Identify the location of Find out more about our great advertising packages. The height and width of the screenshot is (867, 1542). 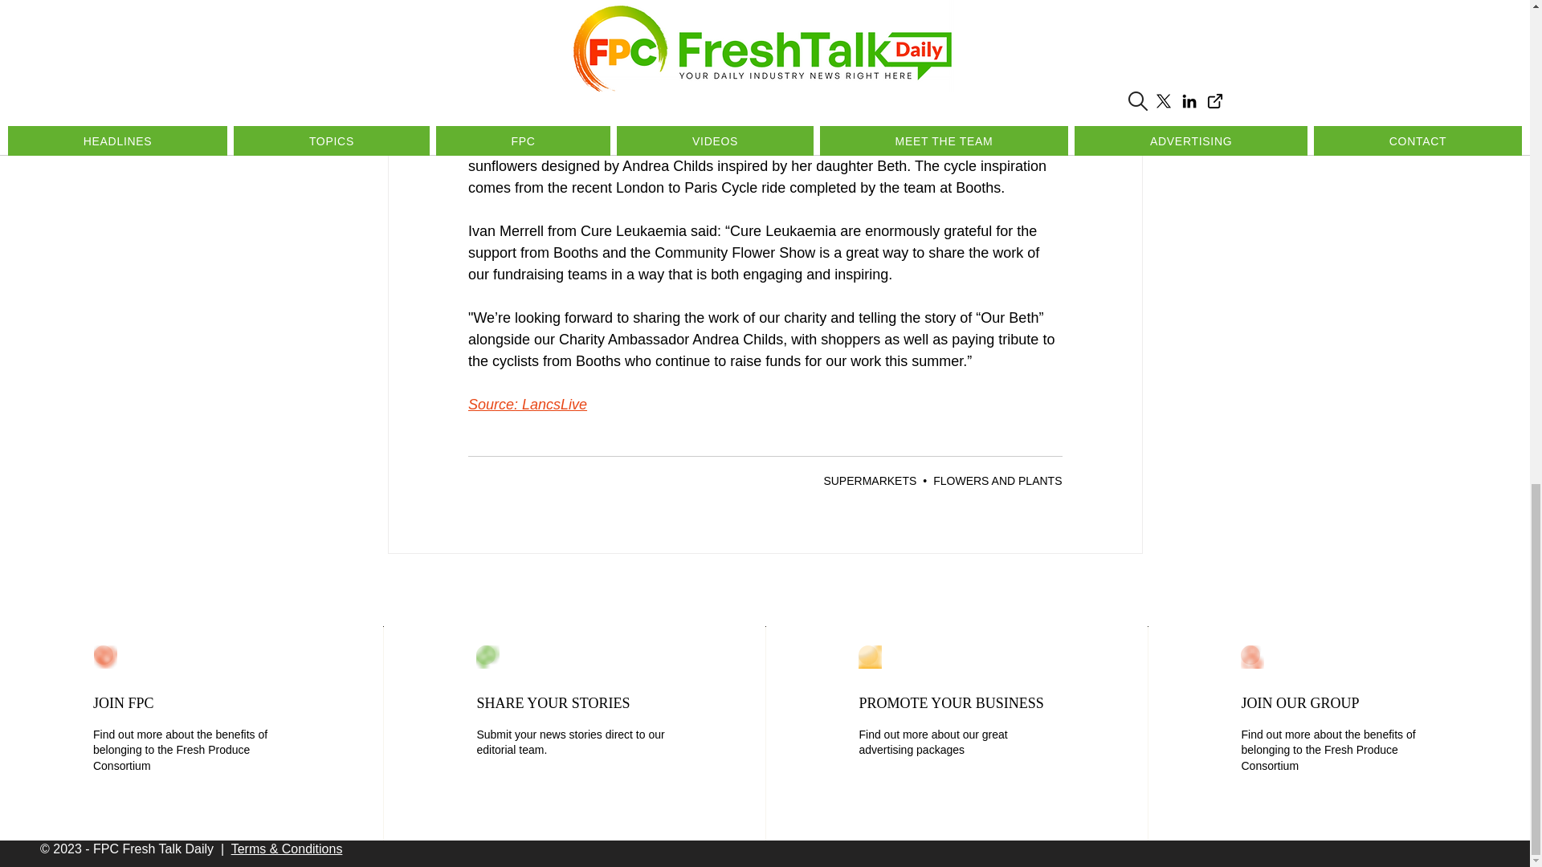
(932, 742).